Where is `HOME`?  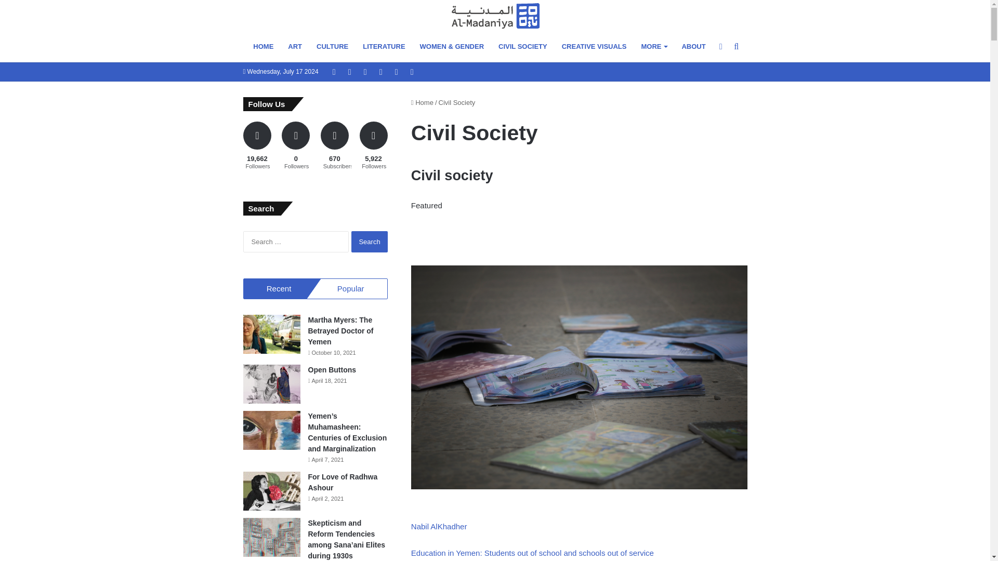 HOME is located at coordinates (263, 47).